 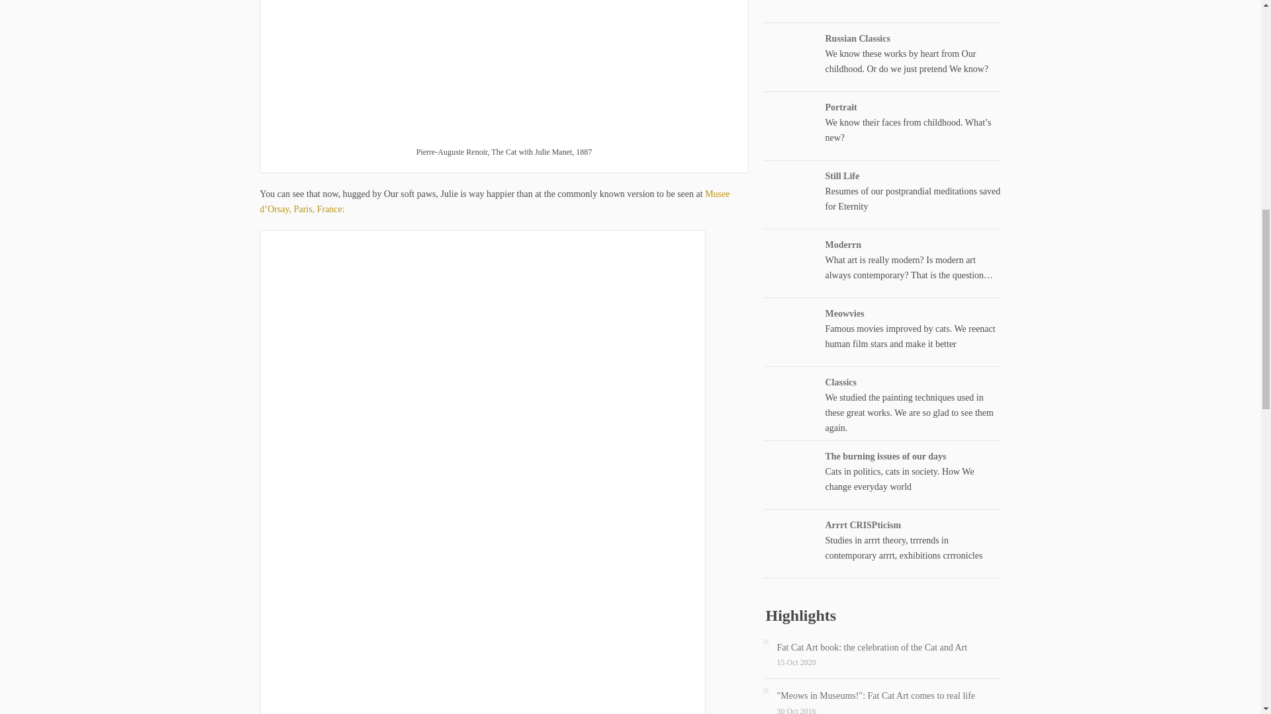 I want to click on Portrait, so click(x=841, y=106).